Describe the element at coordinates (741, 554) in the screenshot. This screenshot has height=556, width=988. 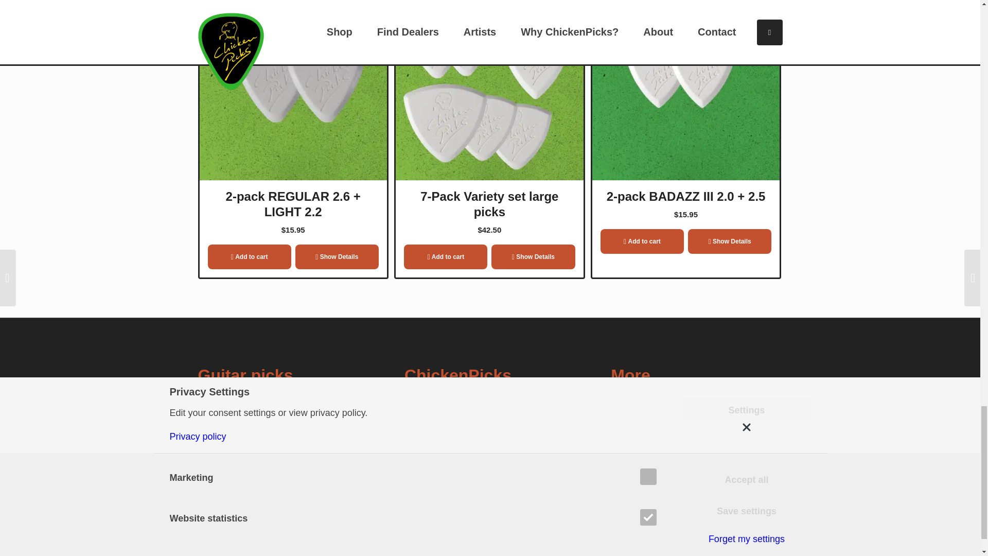
I see `Facebook` at that location.